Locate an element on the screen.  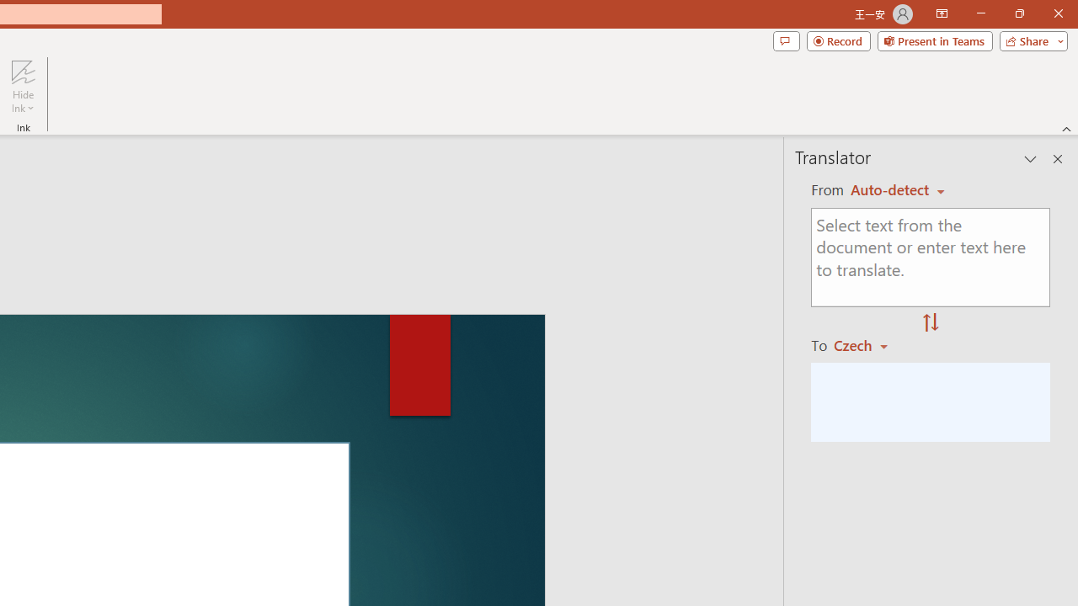
Czech is located at coordinates (867, 345).